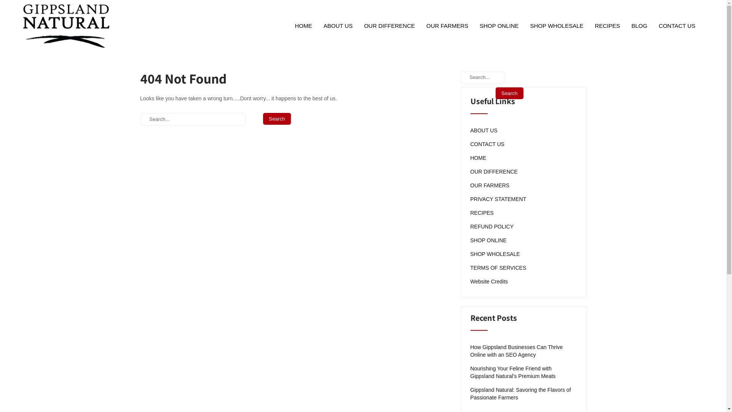 The image size is (732, 412). I want to click on OUR FARMERS, so click(490, 185).